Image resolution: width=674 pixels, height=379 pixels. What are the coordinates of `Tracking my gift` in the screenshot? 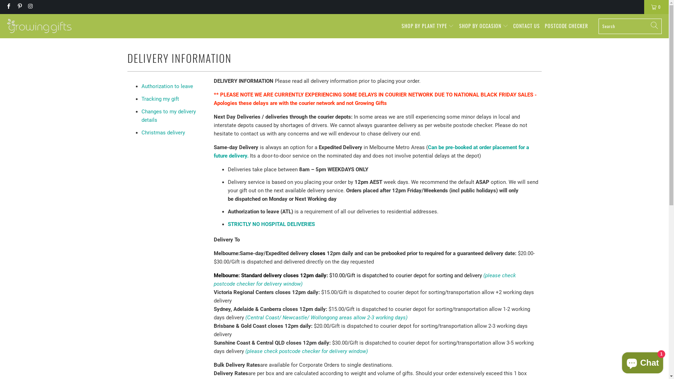 It's located at (160, 99).